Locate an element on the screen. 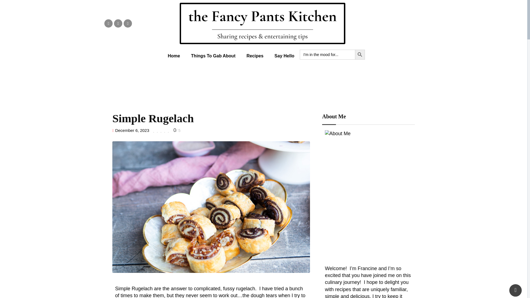 This screenshot has width=530, height=298. Say Hello is located at coordinates (284, 56).